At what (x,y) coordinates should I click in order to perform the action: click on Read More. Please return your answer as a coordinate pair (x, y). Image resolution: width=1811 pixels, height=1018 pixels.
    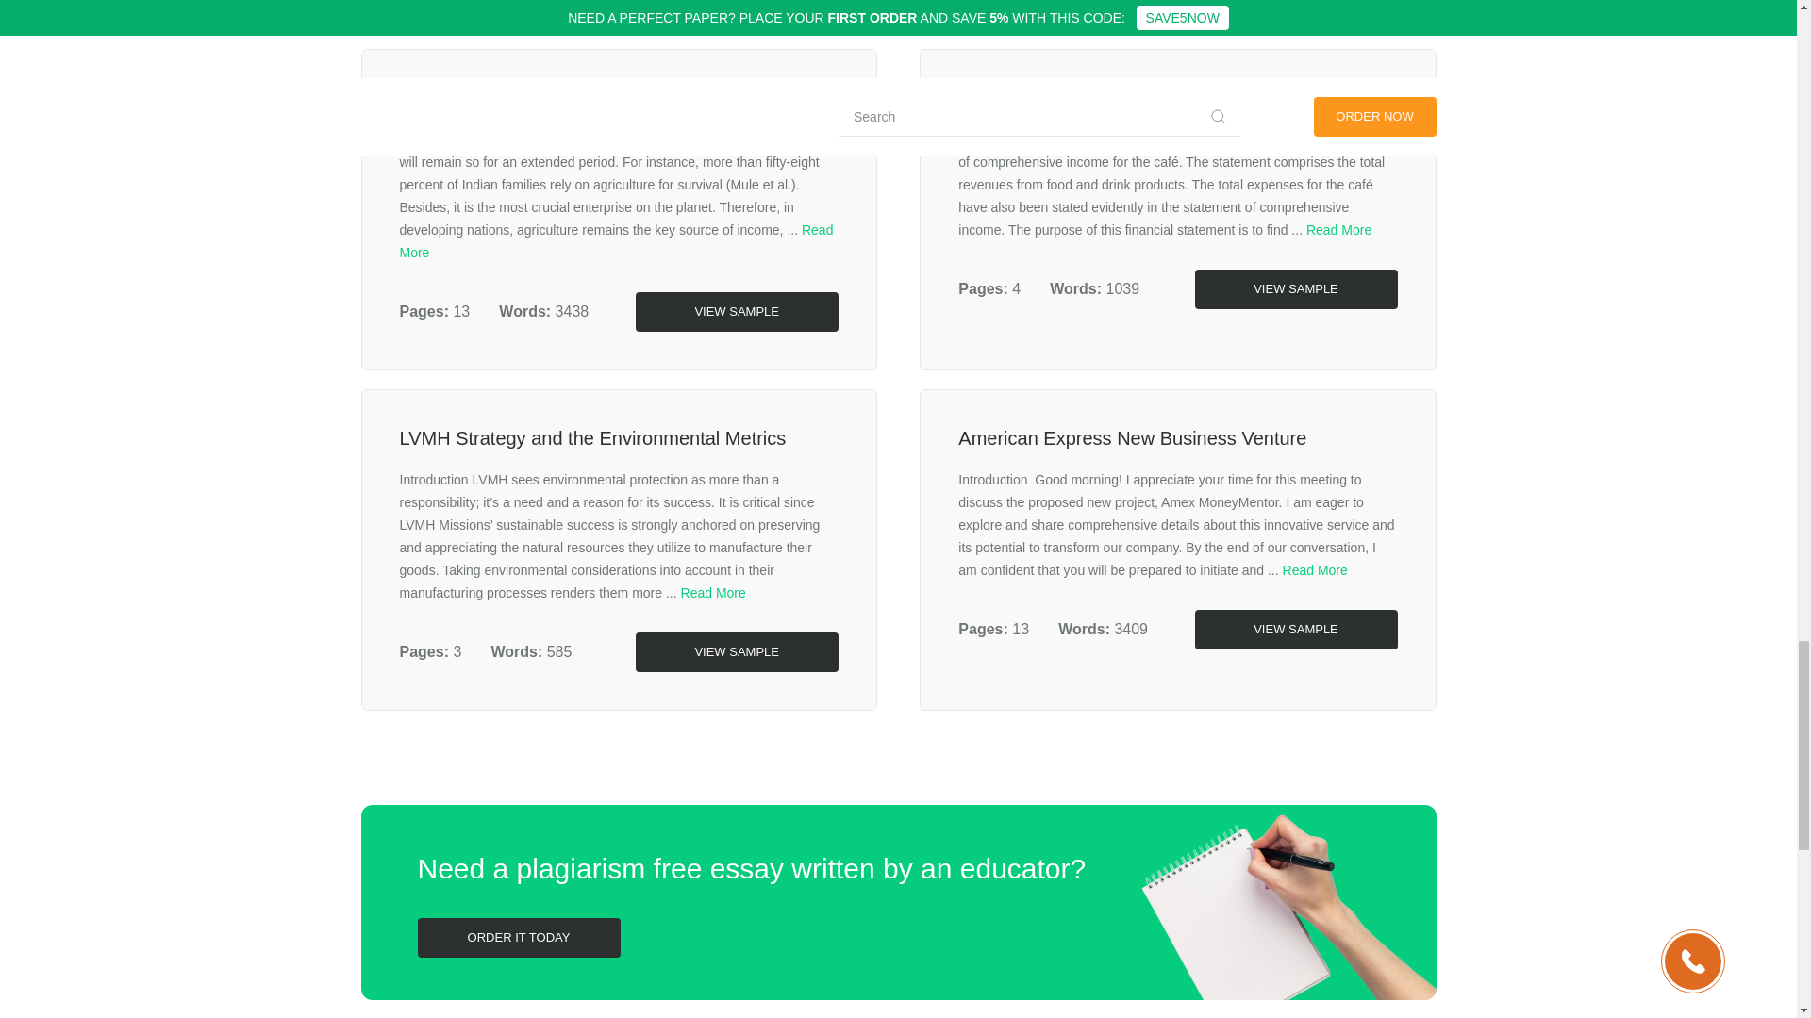
    Looking at the image, I should click on (1337, 230).